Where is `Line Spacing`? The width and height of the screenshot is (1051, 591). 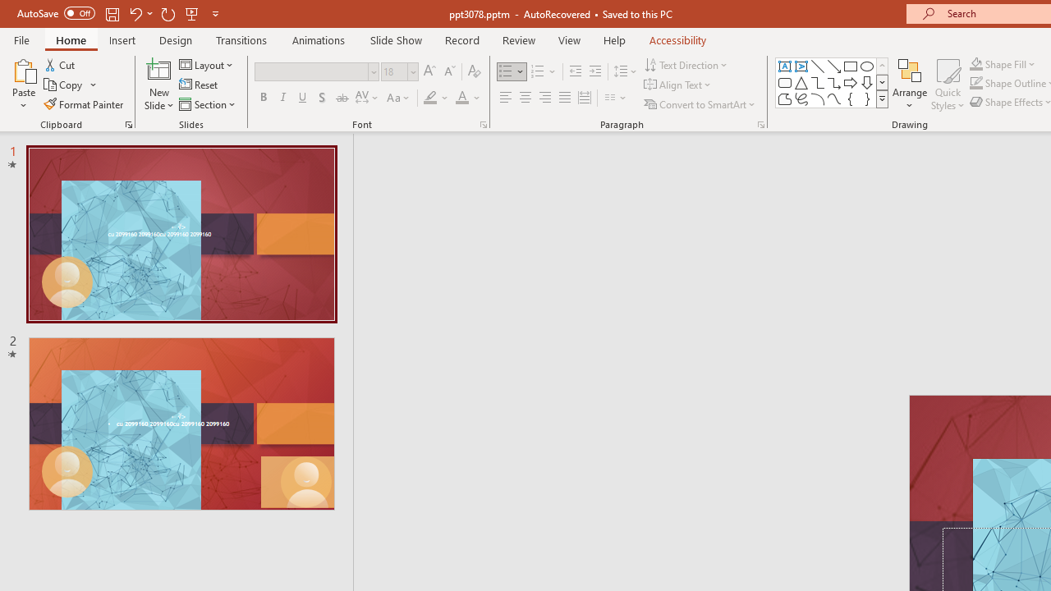
Line Spacing is located at coordinates (626, 72).